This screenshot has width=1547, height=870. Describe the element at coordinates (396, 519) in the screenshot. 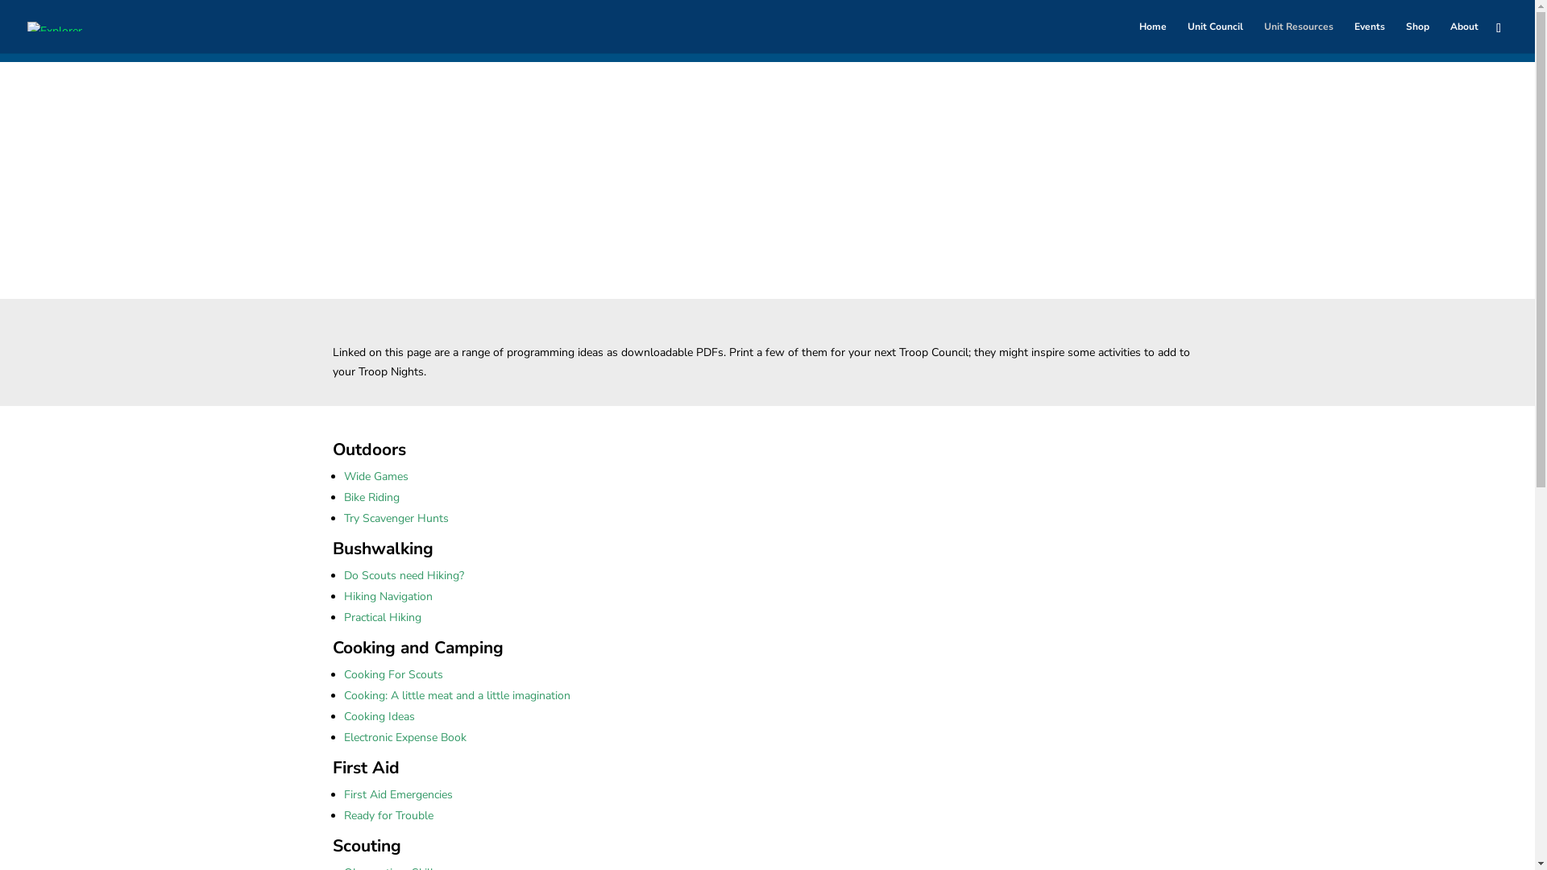

I see `Try Scavenger Hunts` at that location.